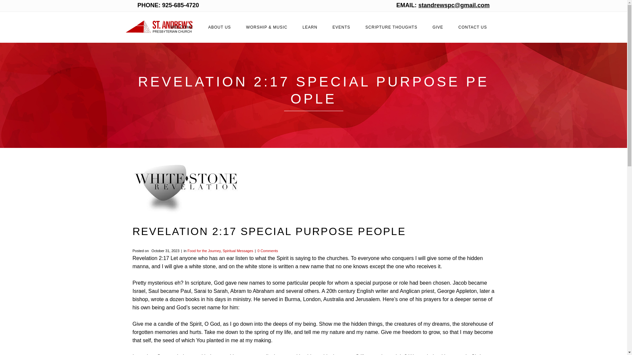  Describe the element at coordinates (309, 27) in the screenshot. I see `LEARN` at that location.